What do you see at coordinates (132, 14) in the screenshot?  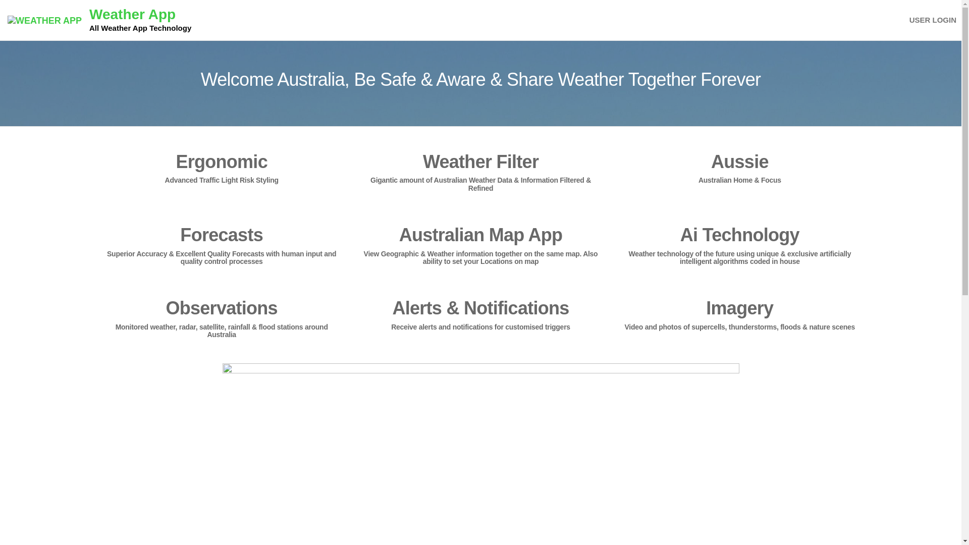 I see `Weather App` at bounding box center [132, 14].